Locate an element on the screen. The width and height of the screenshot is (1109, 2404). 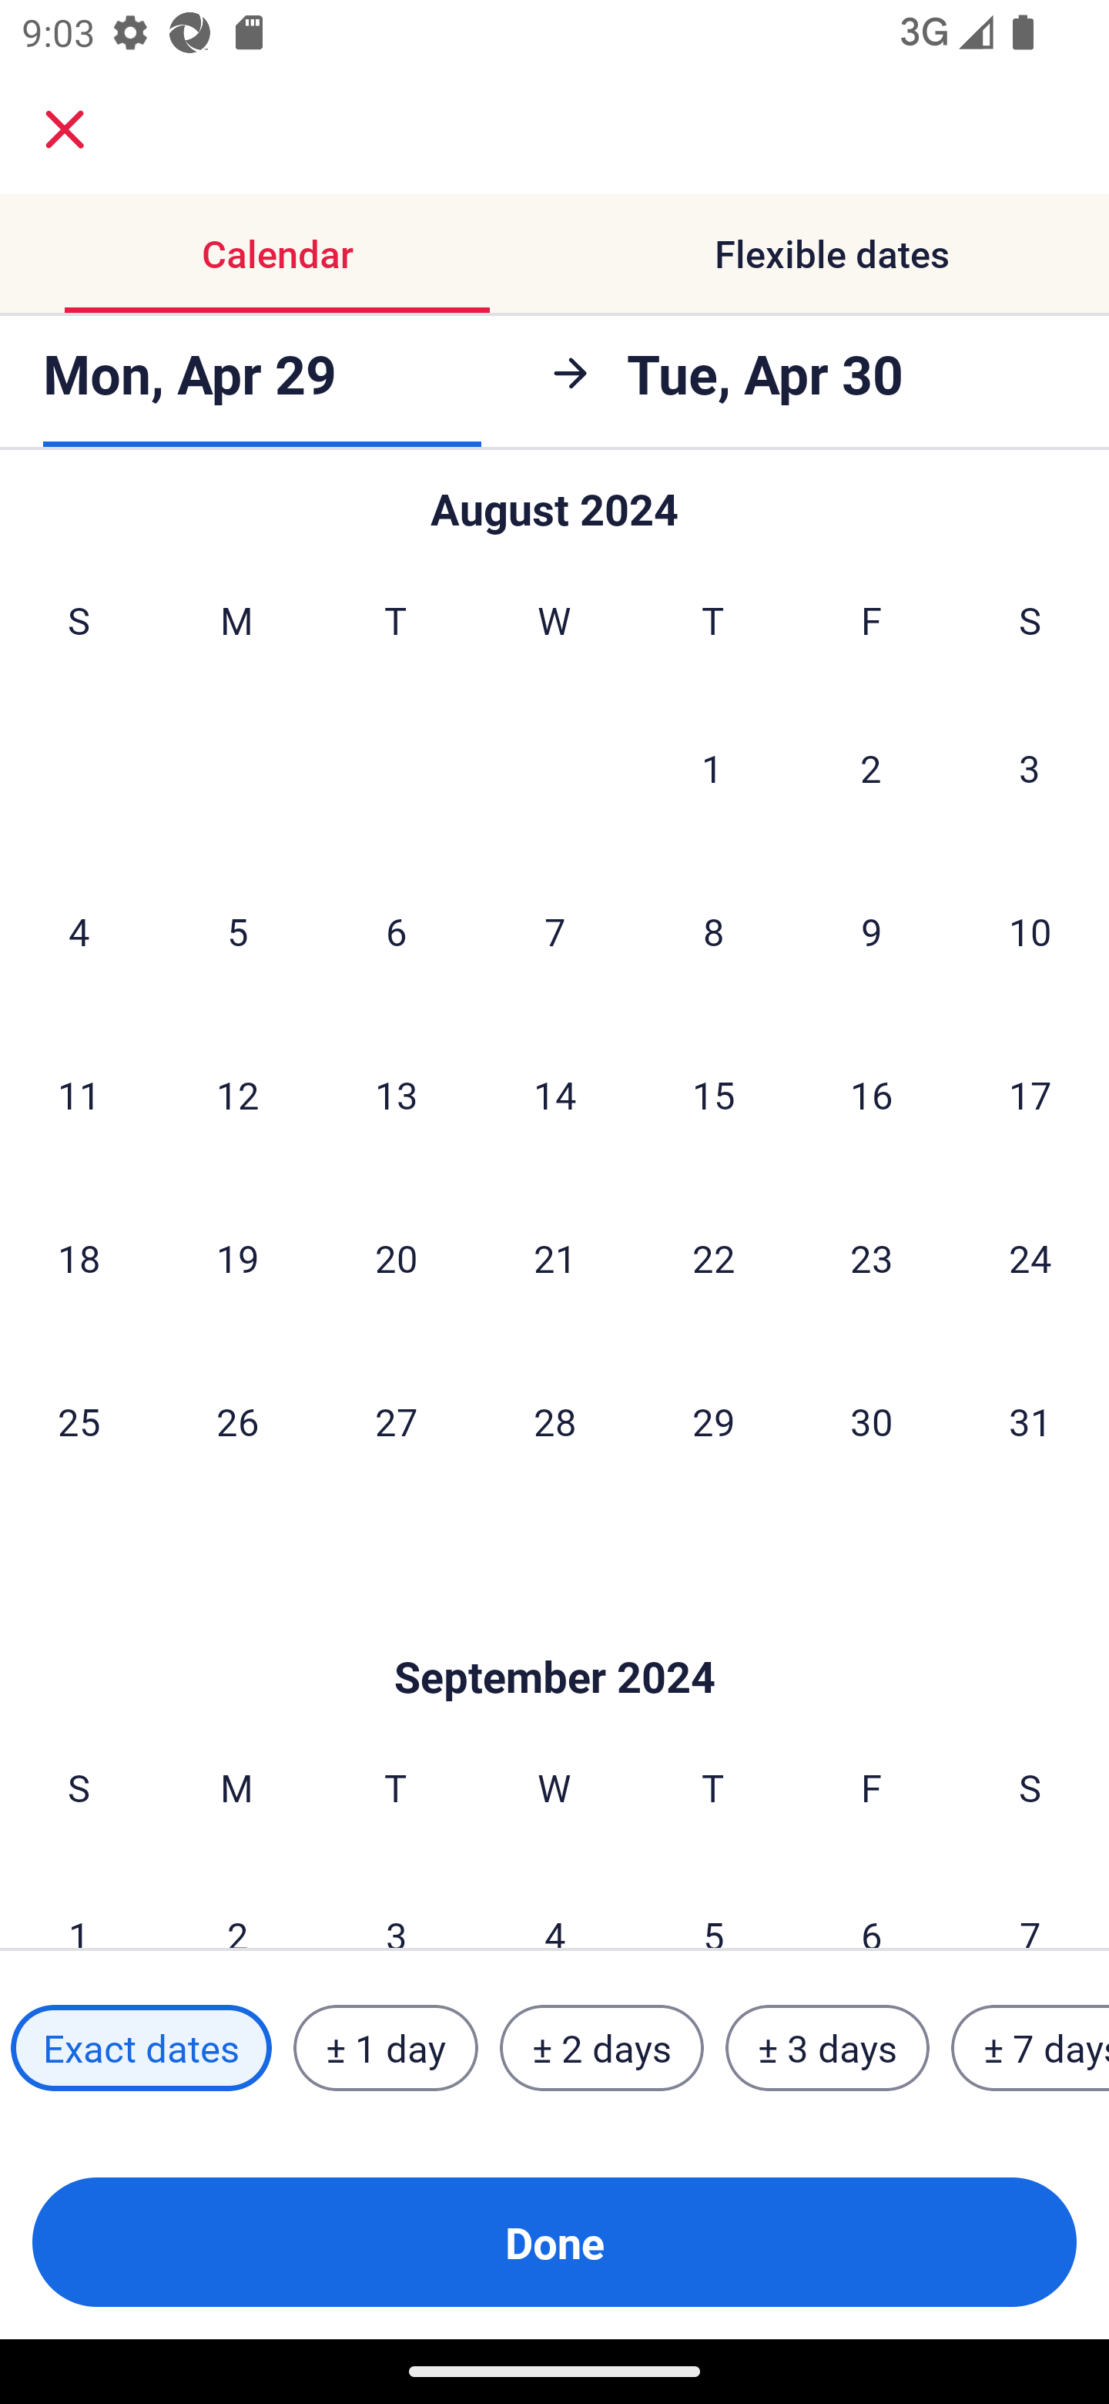
5 Monday, August 5, 2024 is located at coordinates (237, 930).